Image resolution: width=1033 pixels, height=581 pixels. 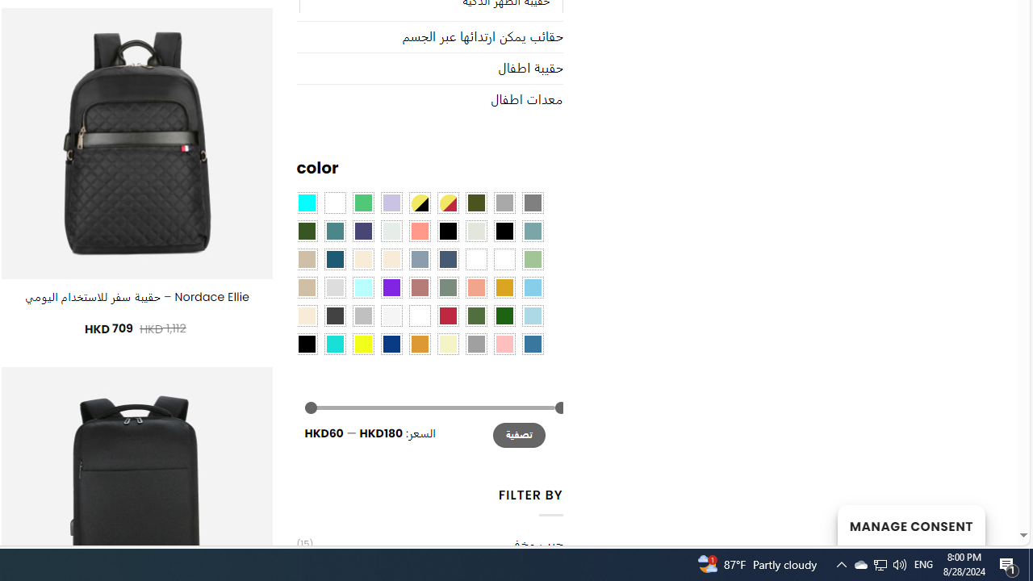 What do you see at coordinates (476, 230) in the screenshot?
I see `Ash Gray` at bounding box center [476, 230].